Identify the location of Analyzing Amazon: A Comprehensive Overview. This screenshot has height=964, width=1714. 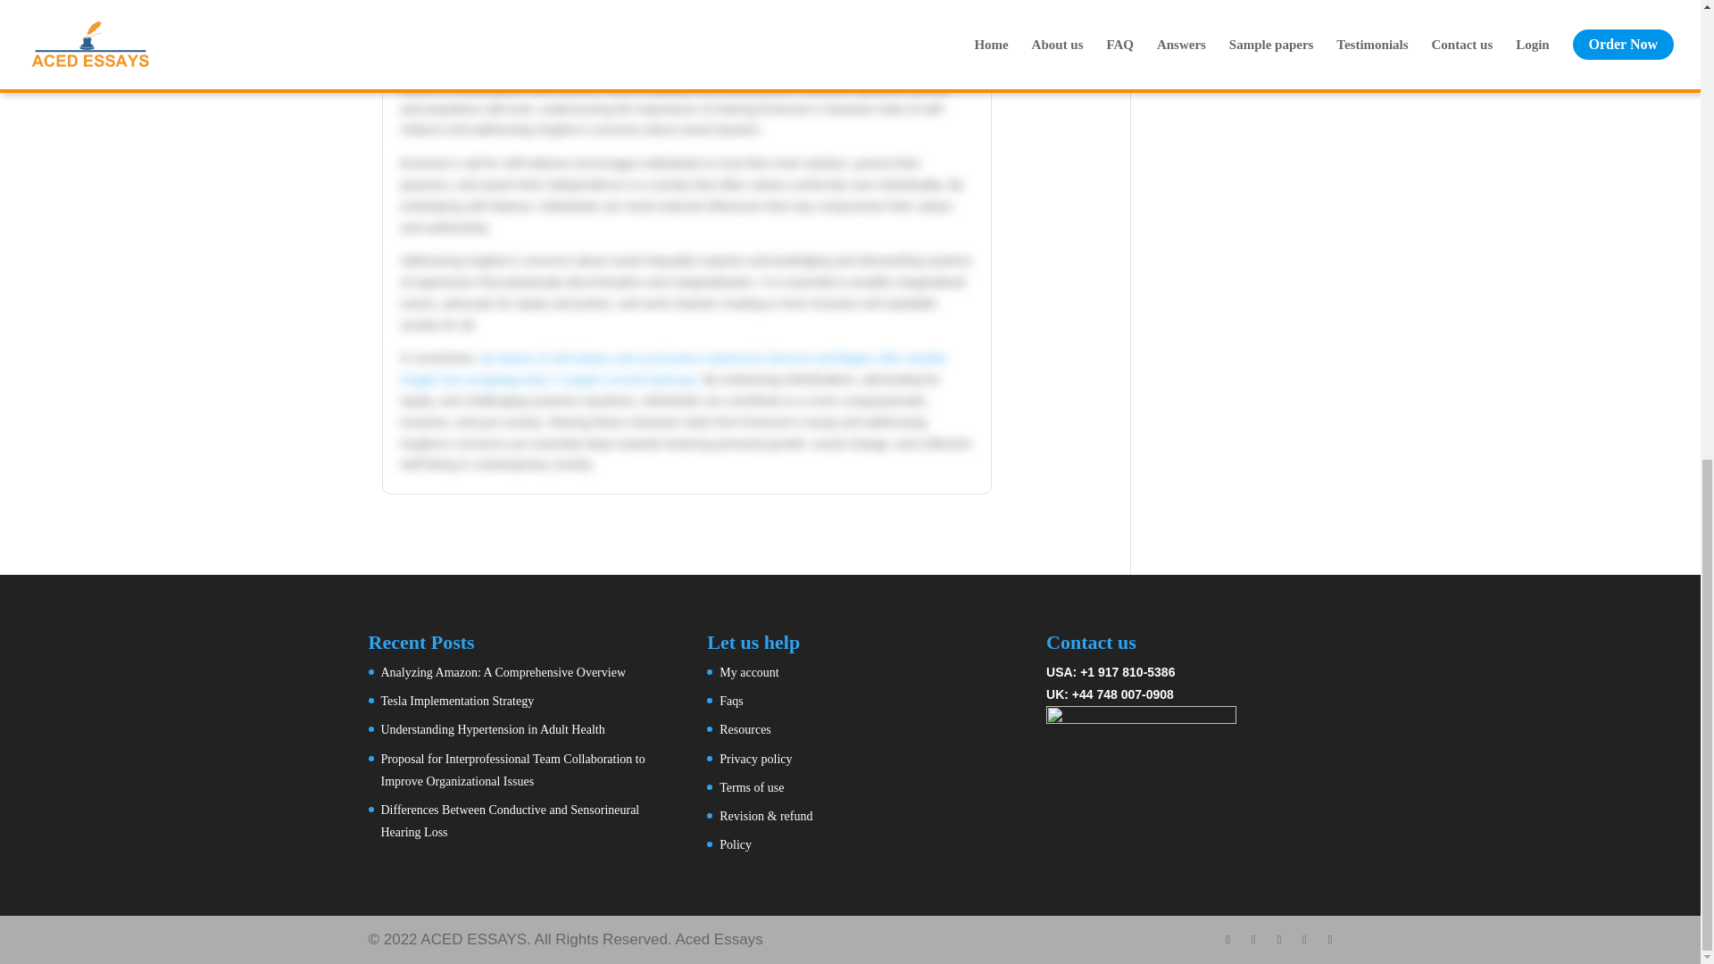
(503, 673).